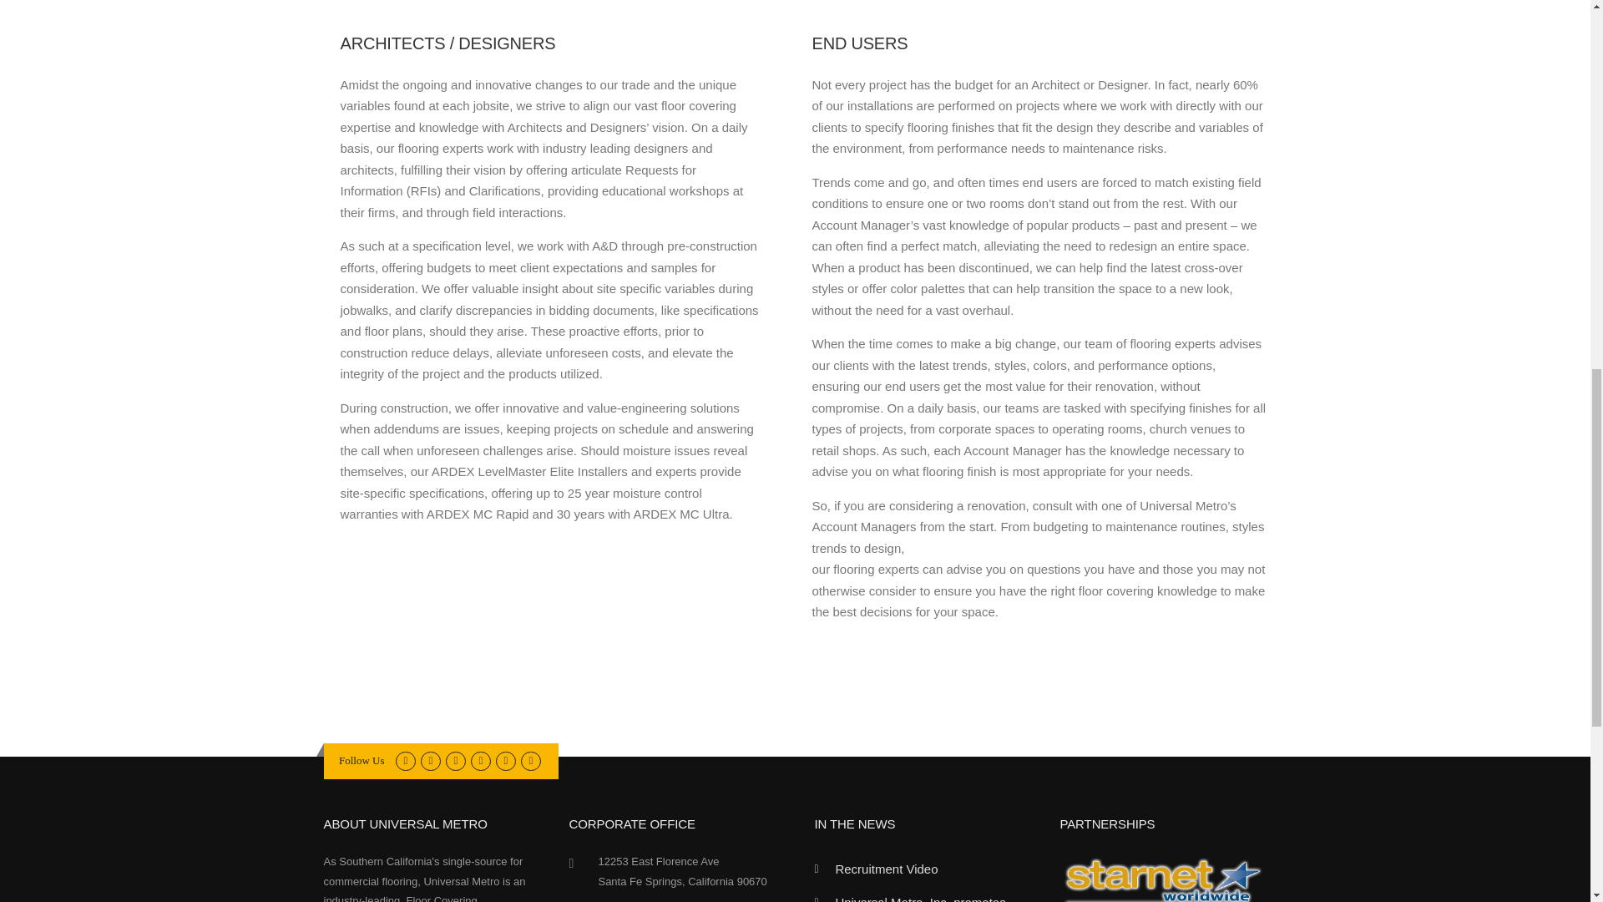 The image size is (1603, 902). I want to click on Pinterest, so click(481, 760).